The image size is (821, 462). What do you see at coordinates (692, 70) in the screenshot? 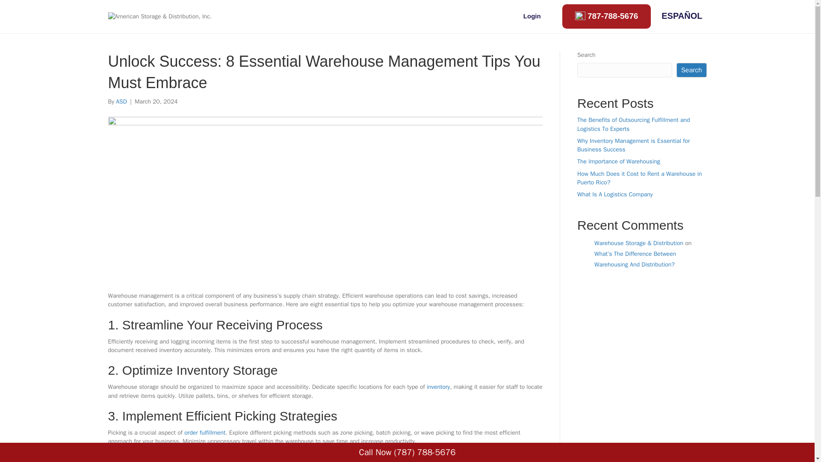
I see `Search` at bounding box center [692, 70].